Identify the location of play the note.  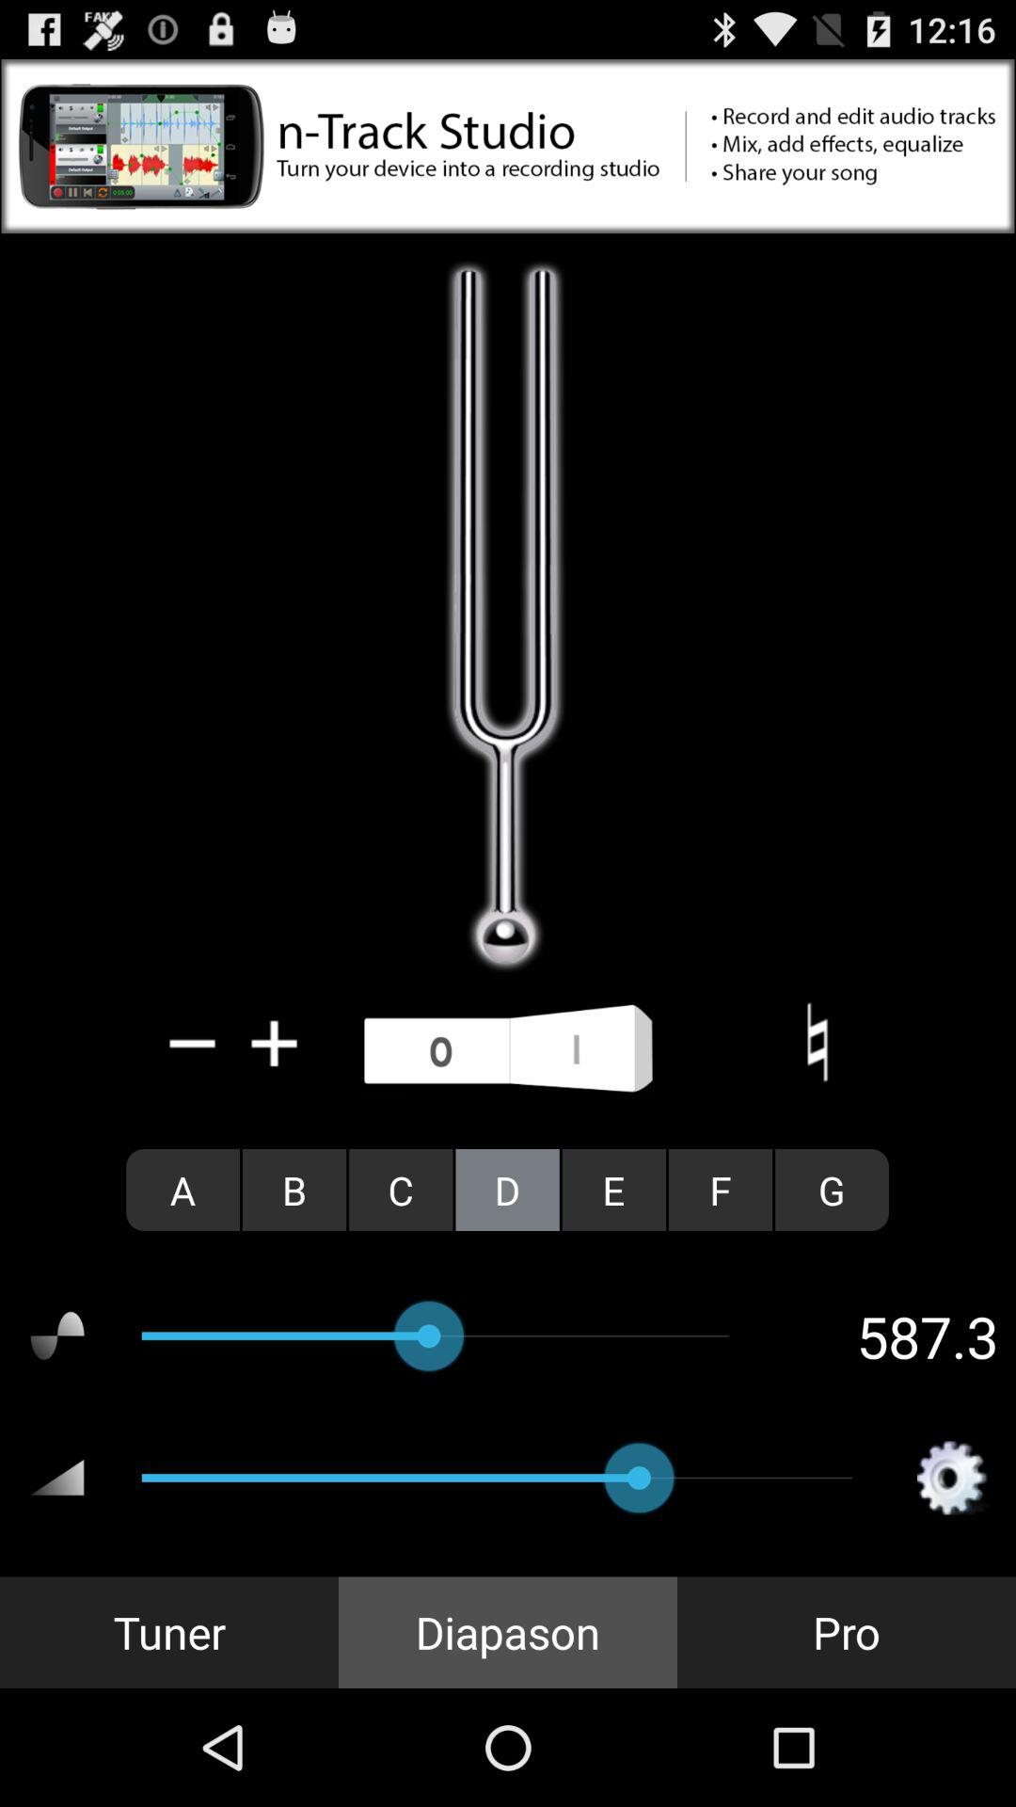
(817, 1043).